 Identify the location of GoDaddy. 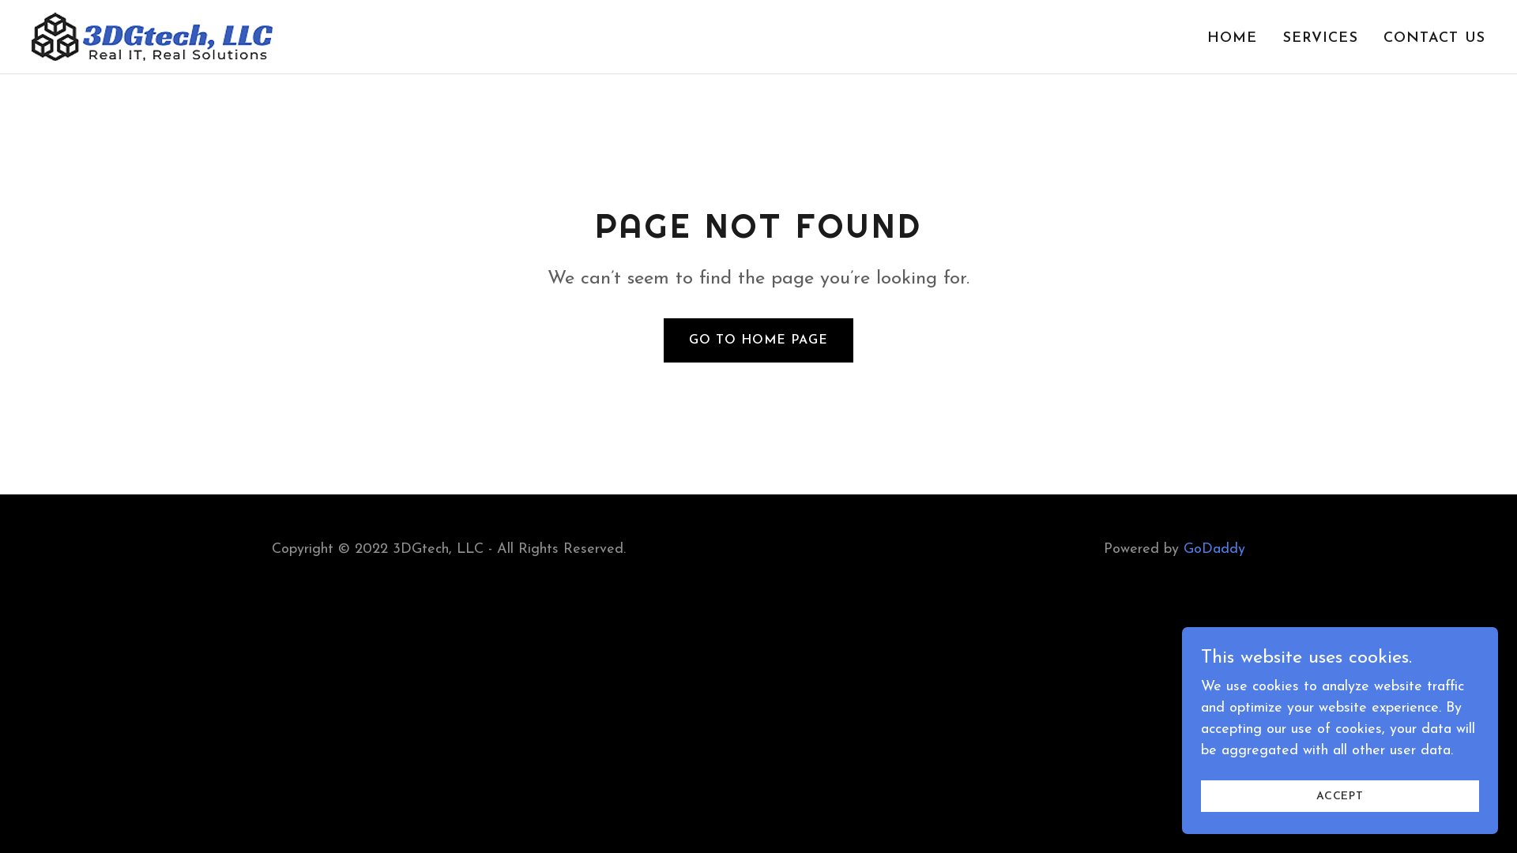
(1214, 550).